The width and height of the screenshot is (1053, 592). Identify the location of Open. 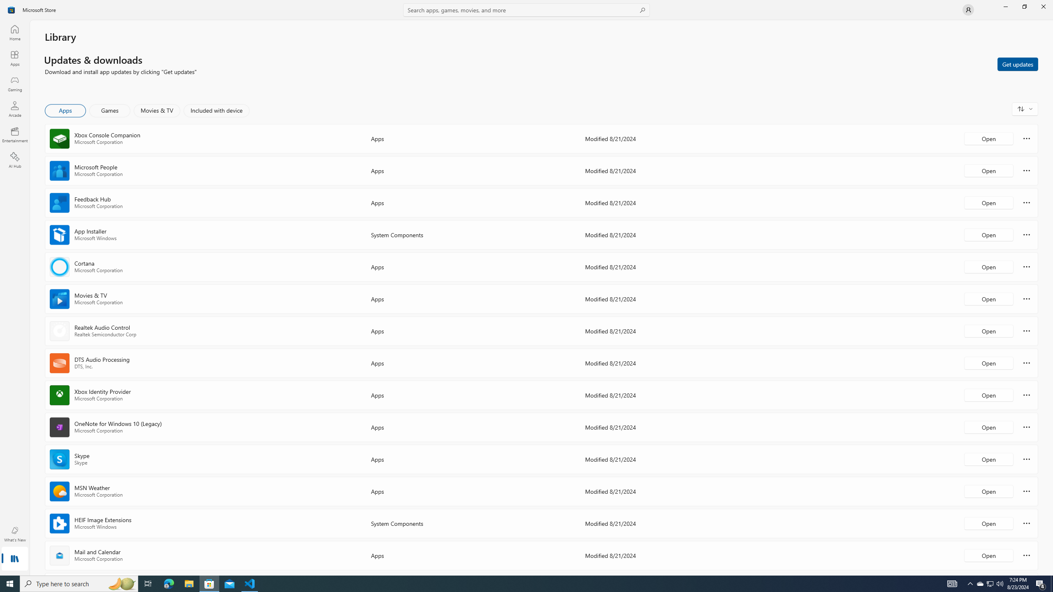
(988, 555).